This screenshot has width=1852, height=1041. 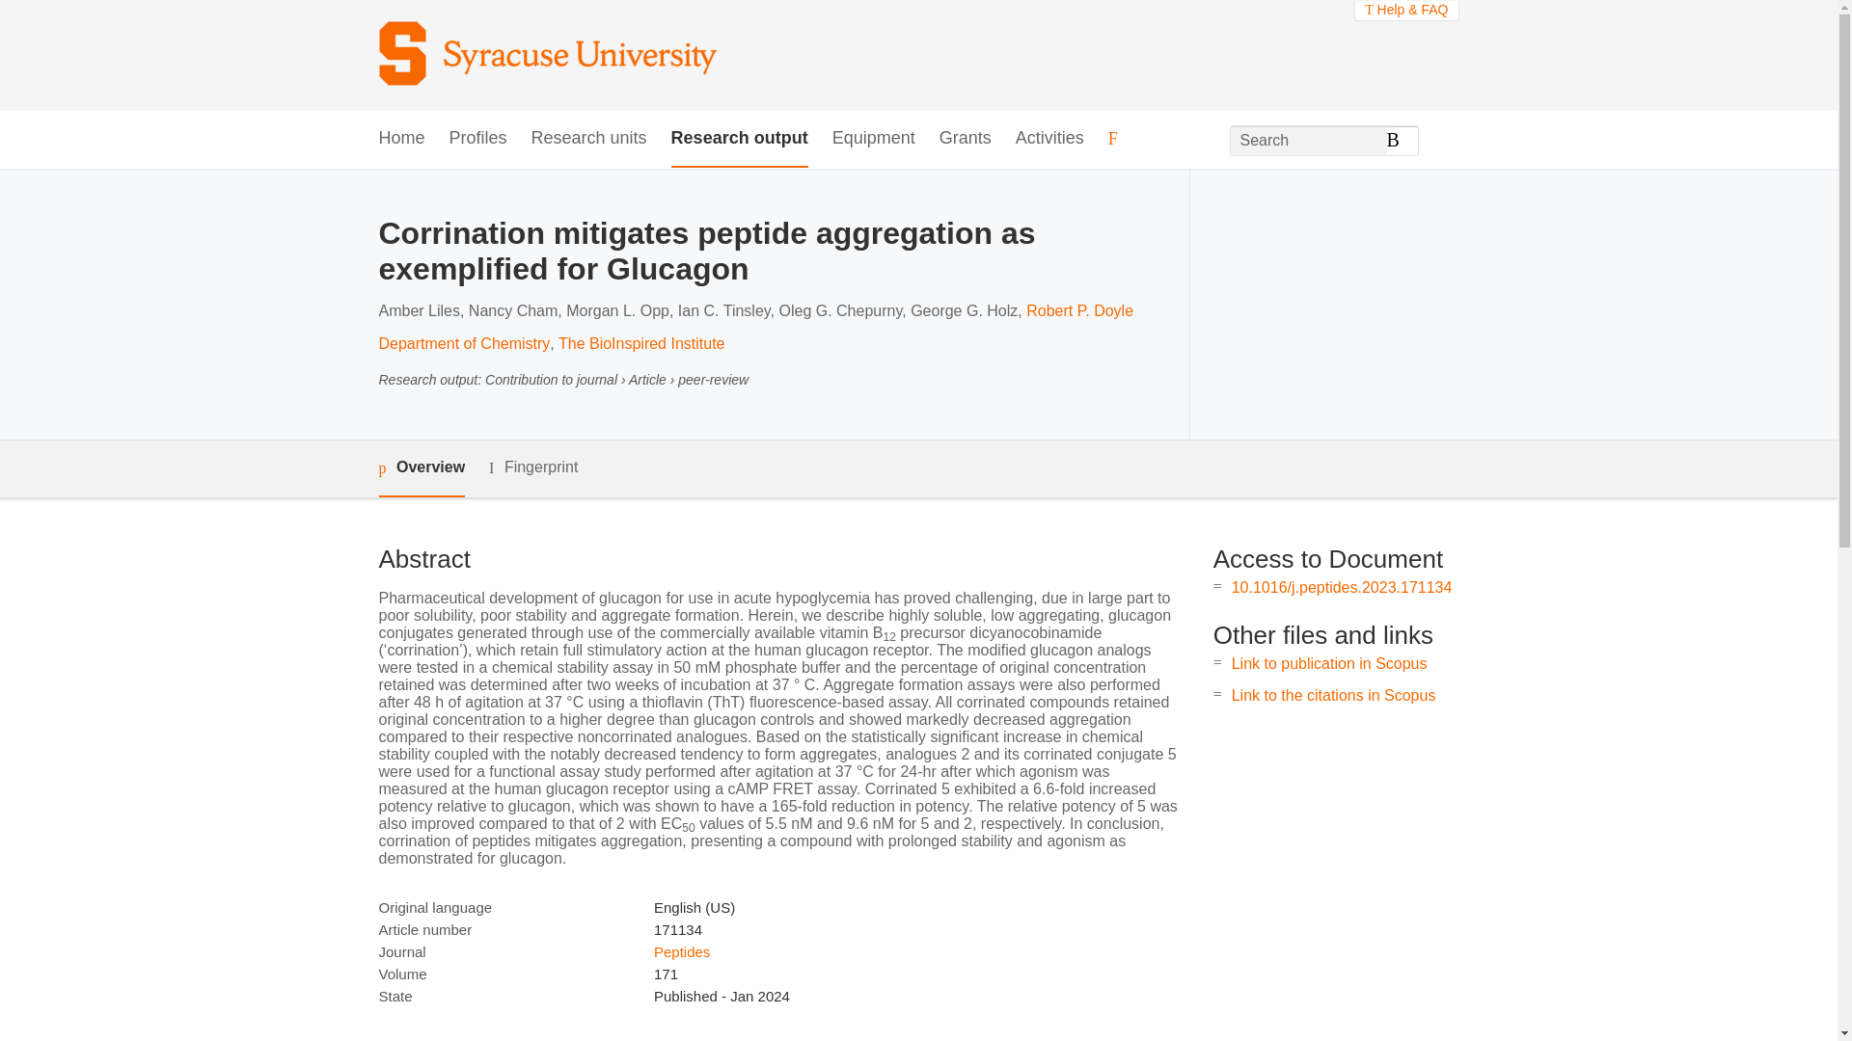 What do you see at coordinates (1049, 139) in the screenshot?
I see `Activities` at bounding box center [1049, 139].